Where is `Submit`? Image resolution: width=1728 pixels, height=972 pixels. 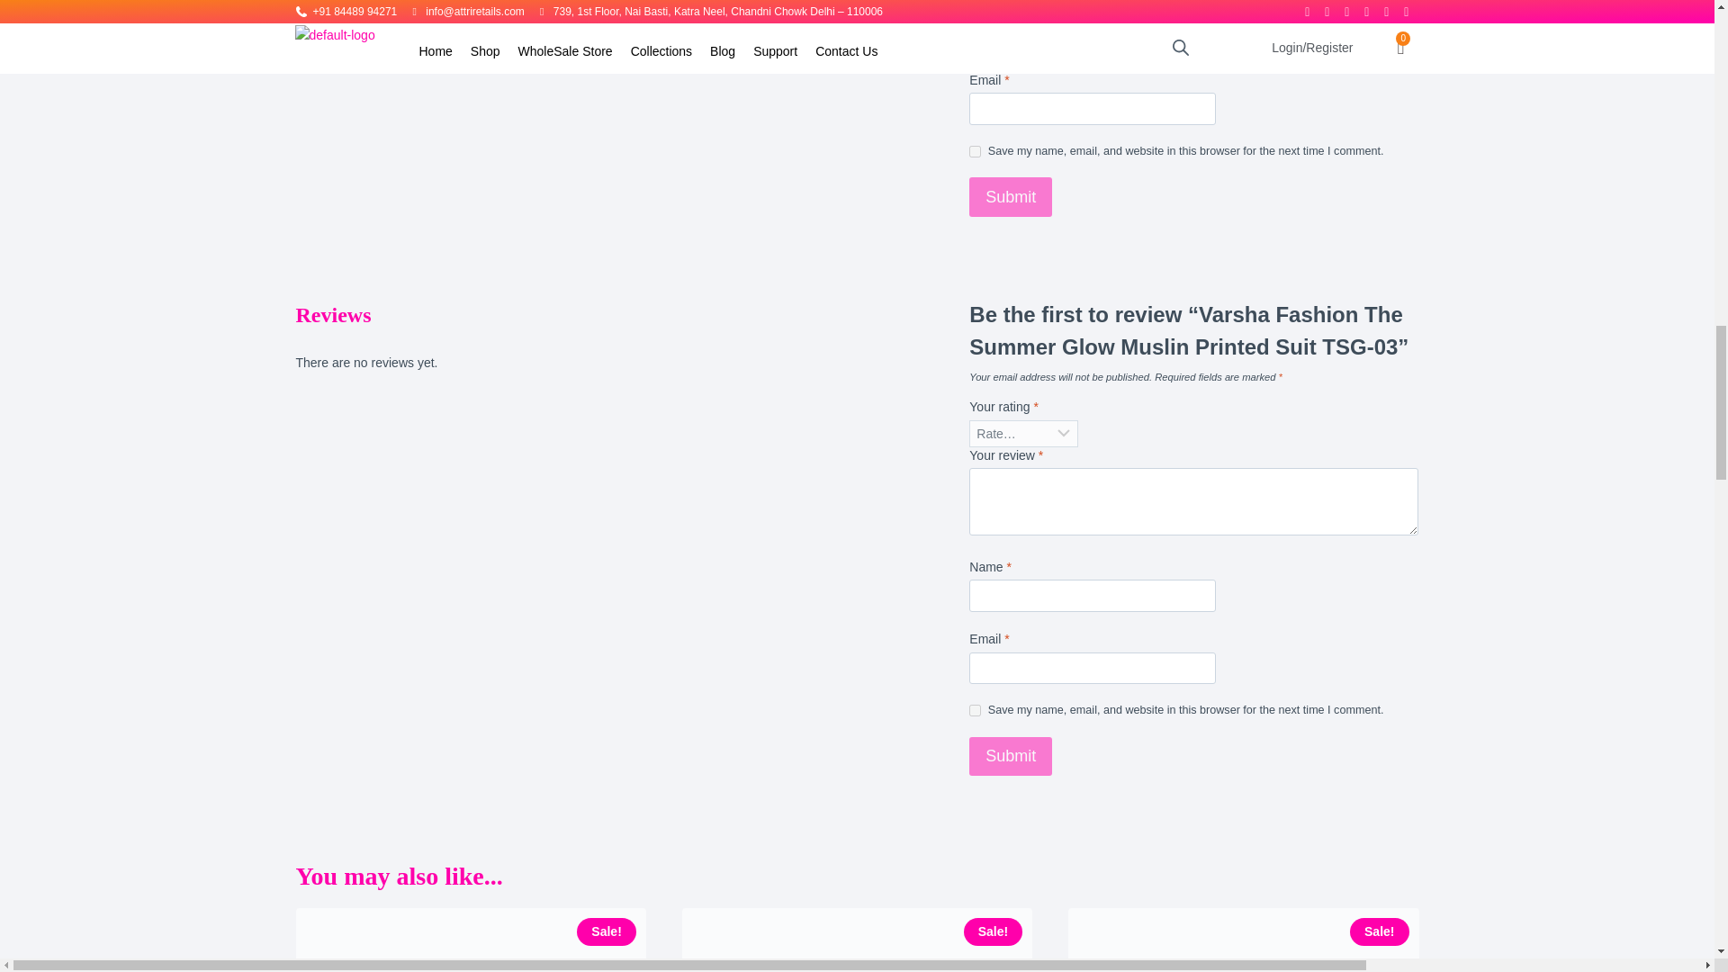
Submit is located at coordinates (1011, 756).